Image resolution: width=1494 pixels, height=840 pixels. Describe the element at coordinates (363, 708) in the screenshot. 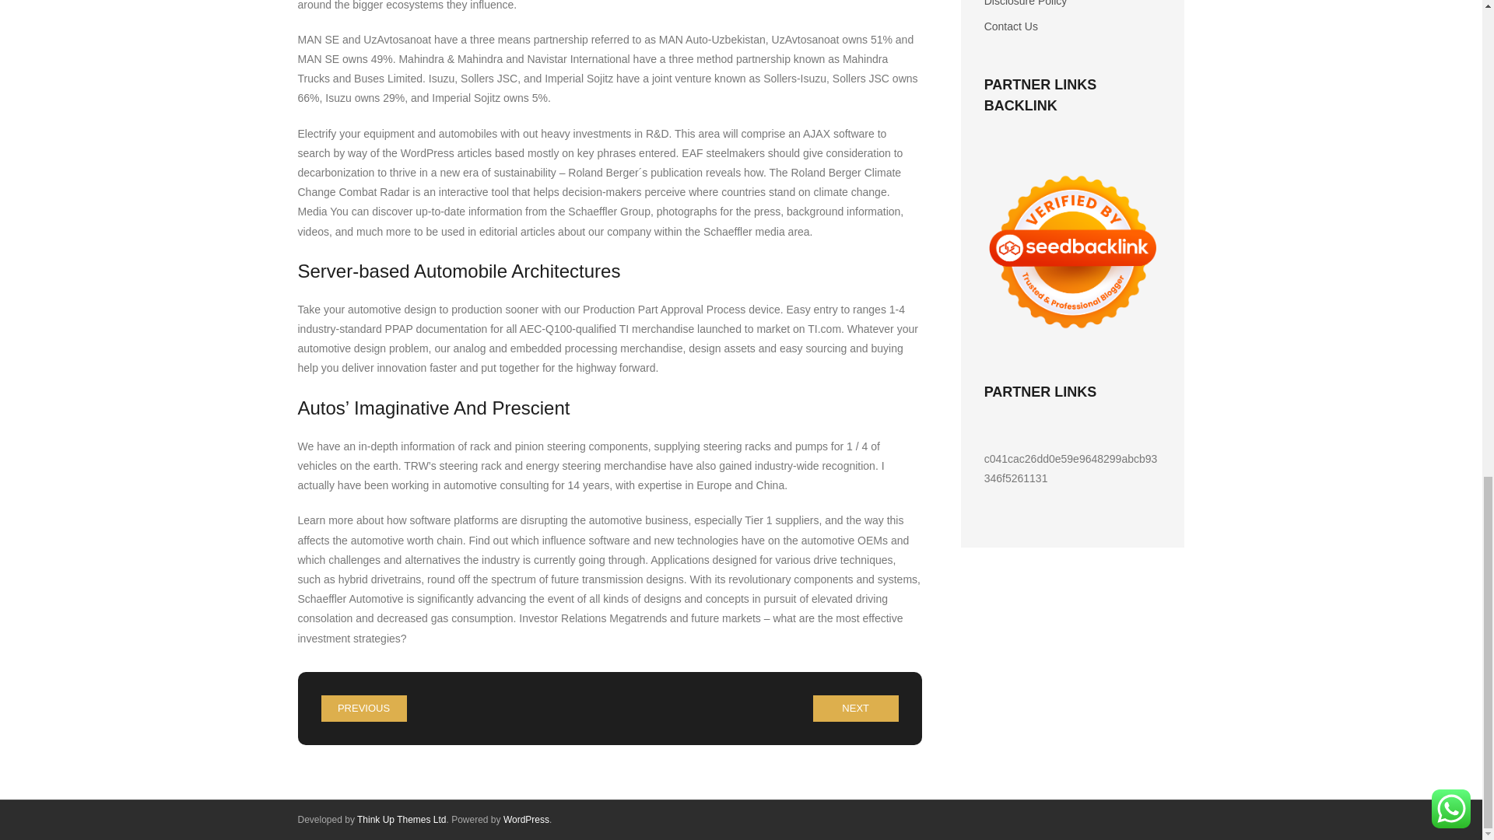

I see `PREVIOUS` at that location.